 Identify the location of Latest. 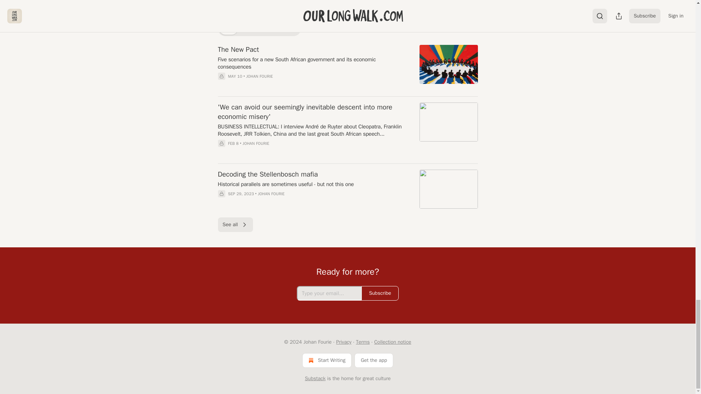
(250, 28).